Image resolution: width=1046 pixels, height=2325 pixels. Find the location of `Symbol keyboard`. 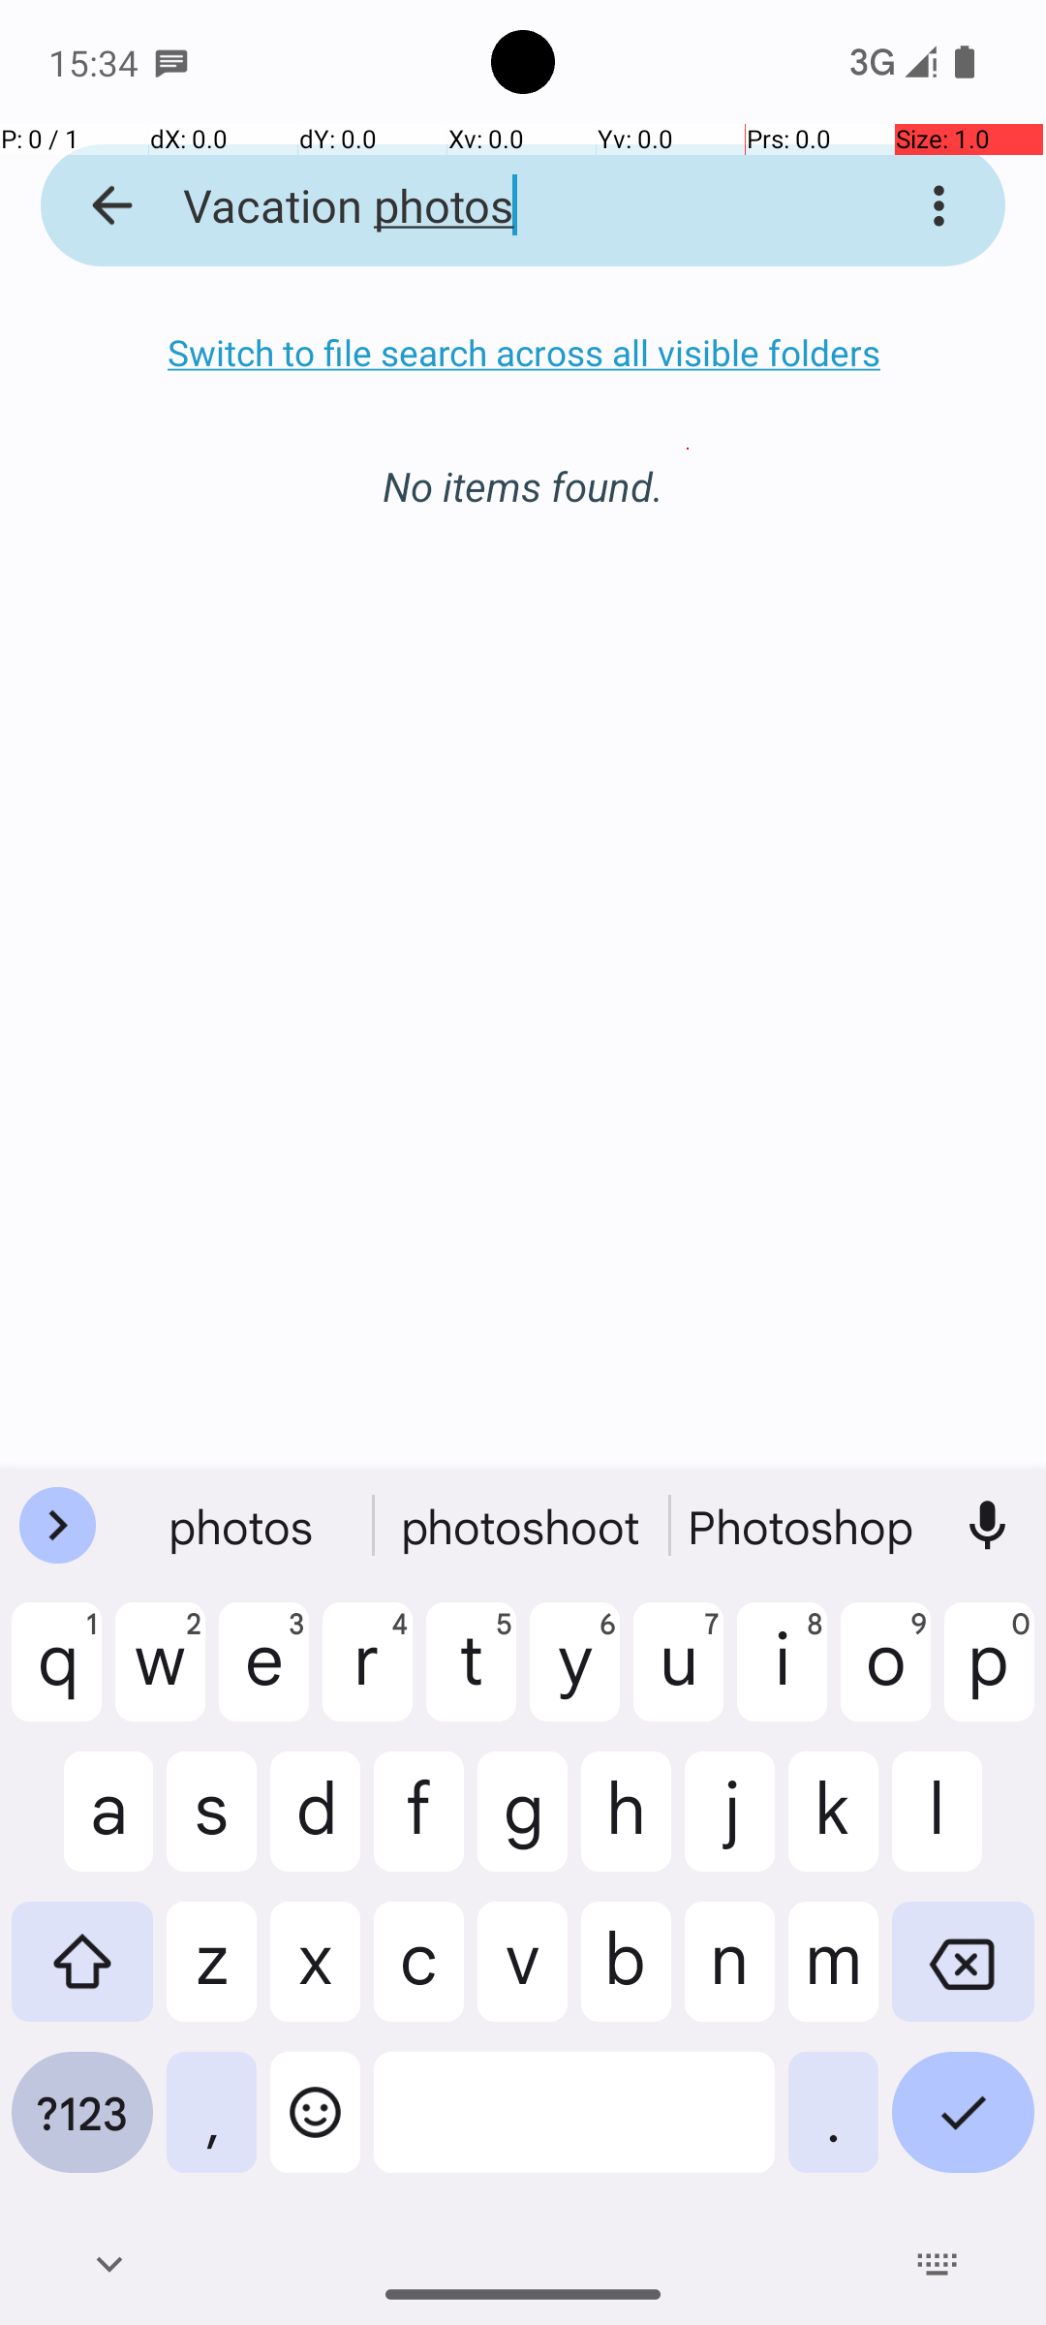

Symbol keyboard is located at coordinates (82, 2127).